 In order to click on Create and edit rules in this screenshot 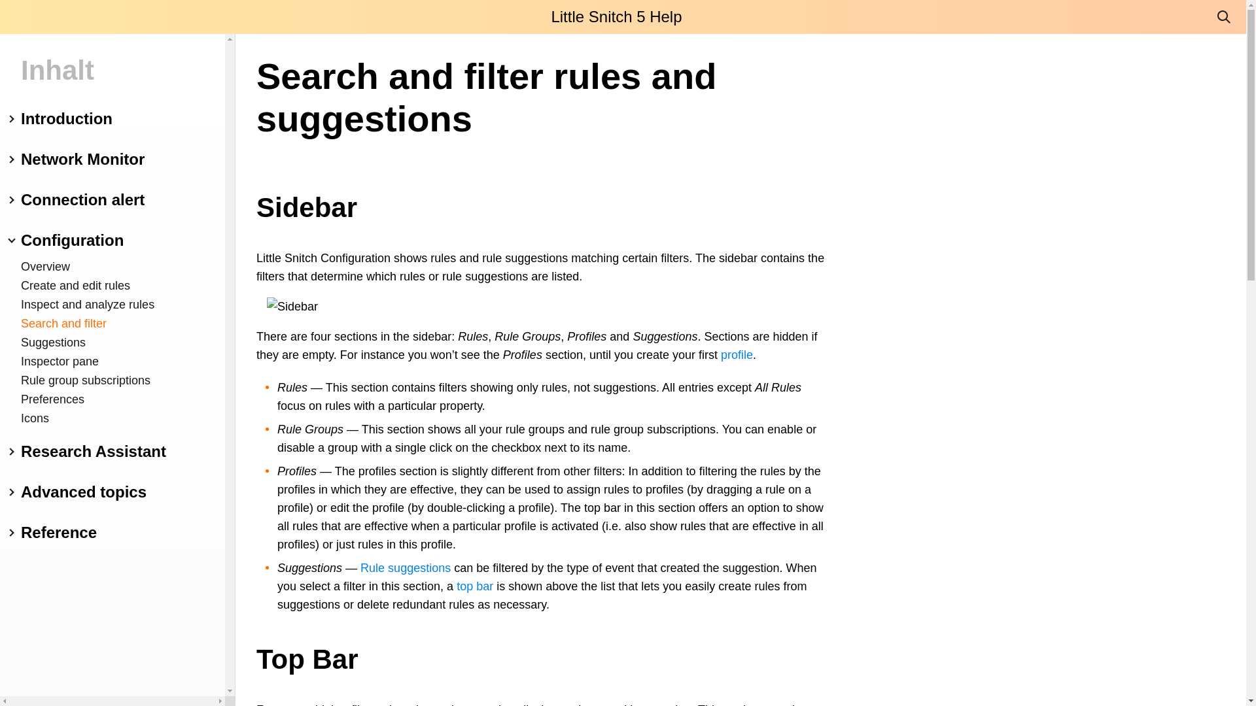, I will do `click(113, 286)`.